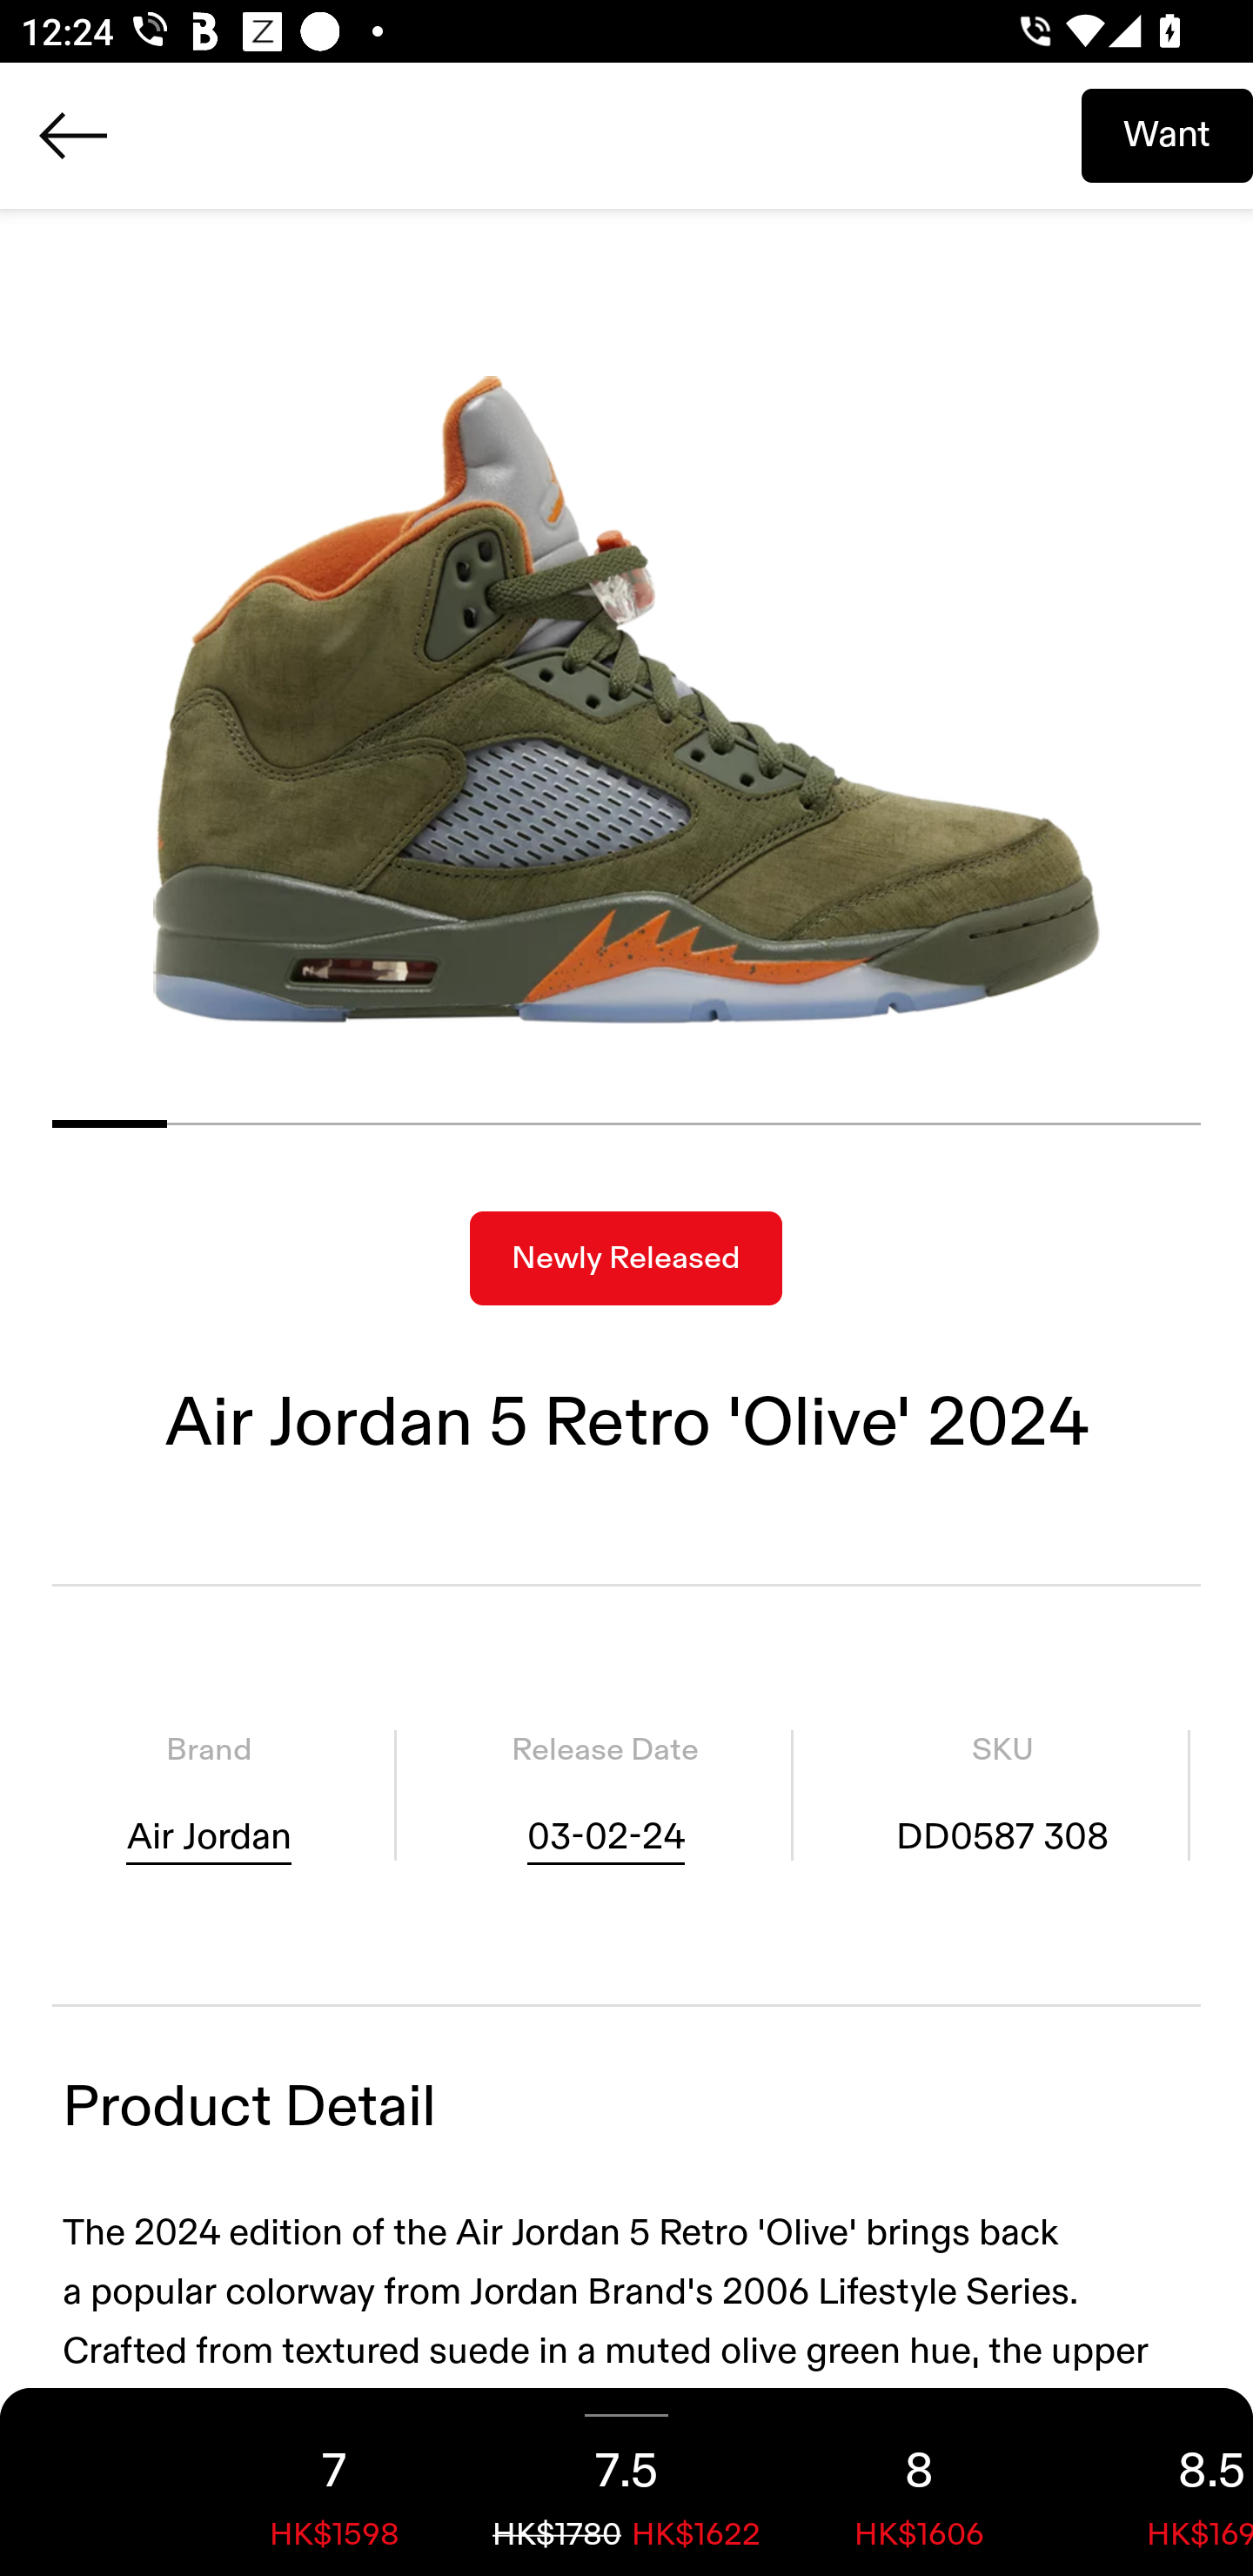  What do you see at coordinates (1159, 2482) in the screenshot?
I see `8.5 HK$1693` at bounding box center [1159, 2482].